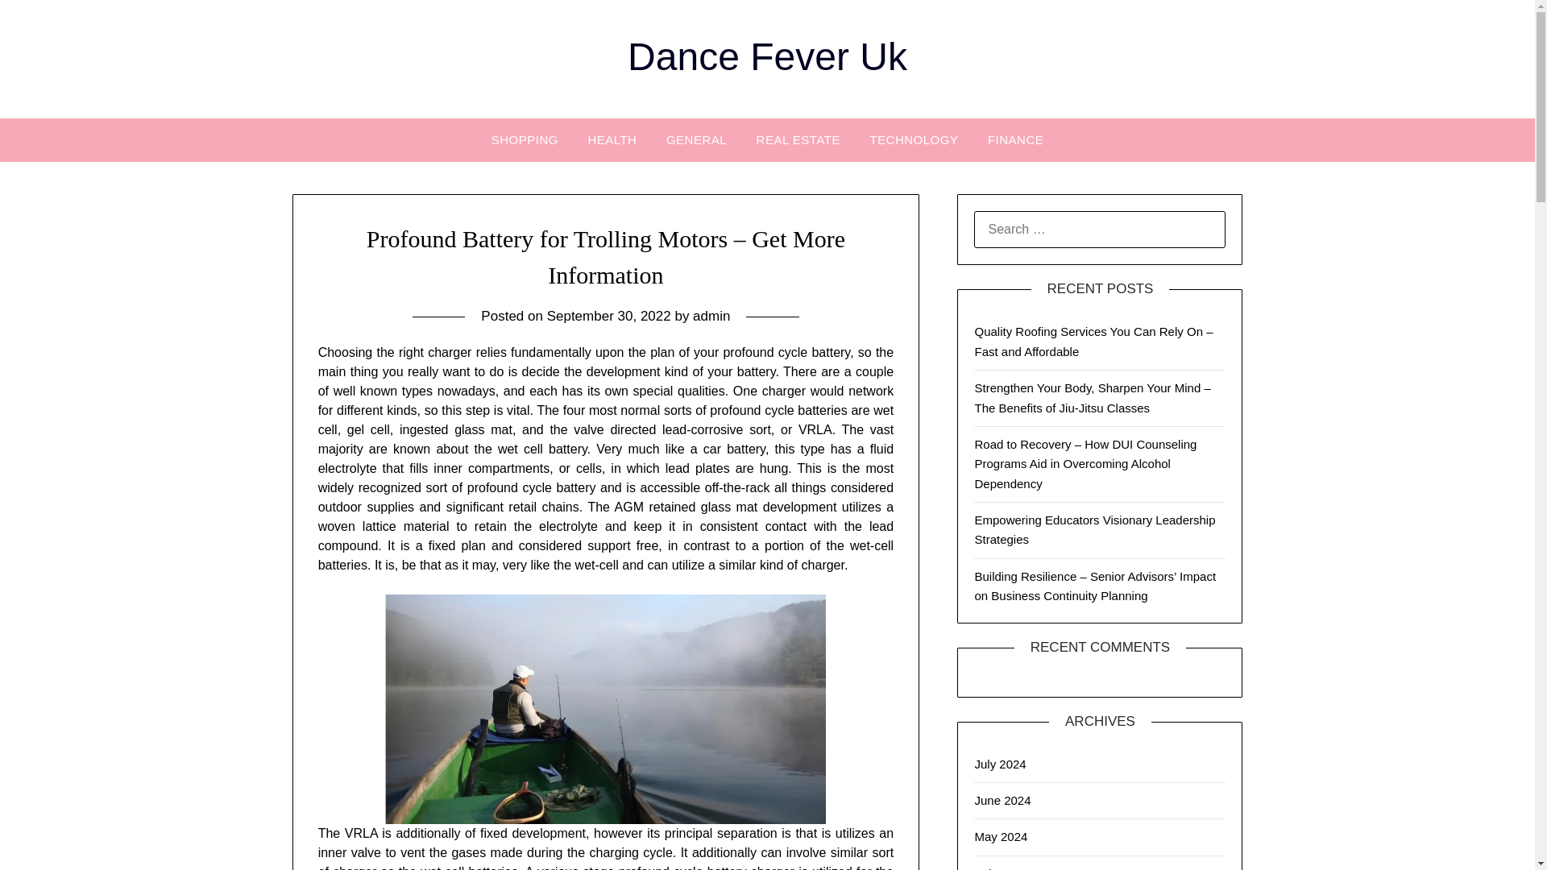 The width and height of the screenshot is (1547, 870). Describe the element at coordinates (798, 139) in the screenshot. I see `REAL ESTATE` at that location.